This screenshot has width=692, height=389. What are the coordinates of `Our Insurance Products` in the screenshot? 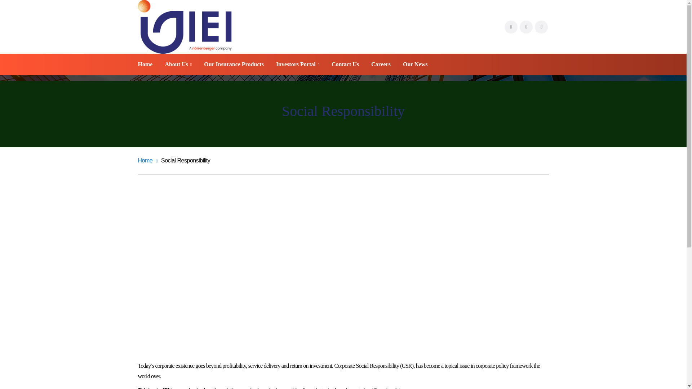 It's located at (234, 64).